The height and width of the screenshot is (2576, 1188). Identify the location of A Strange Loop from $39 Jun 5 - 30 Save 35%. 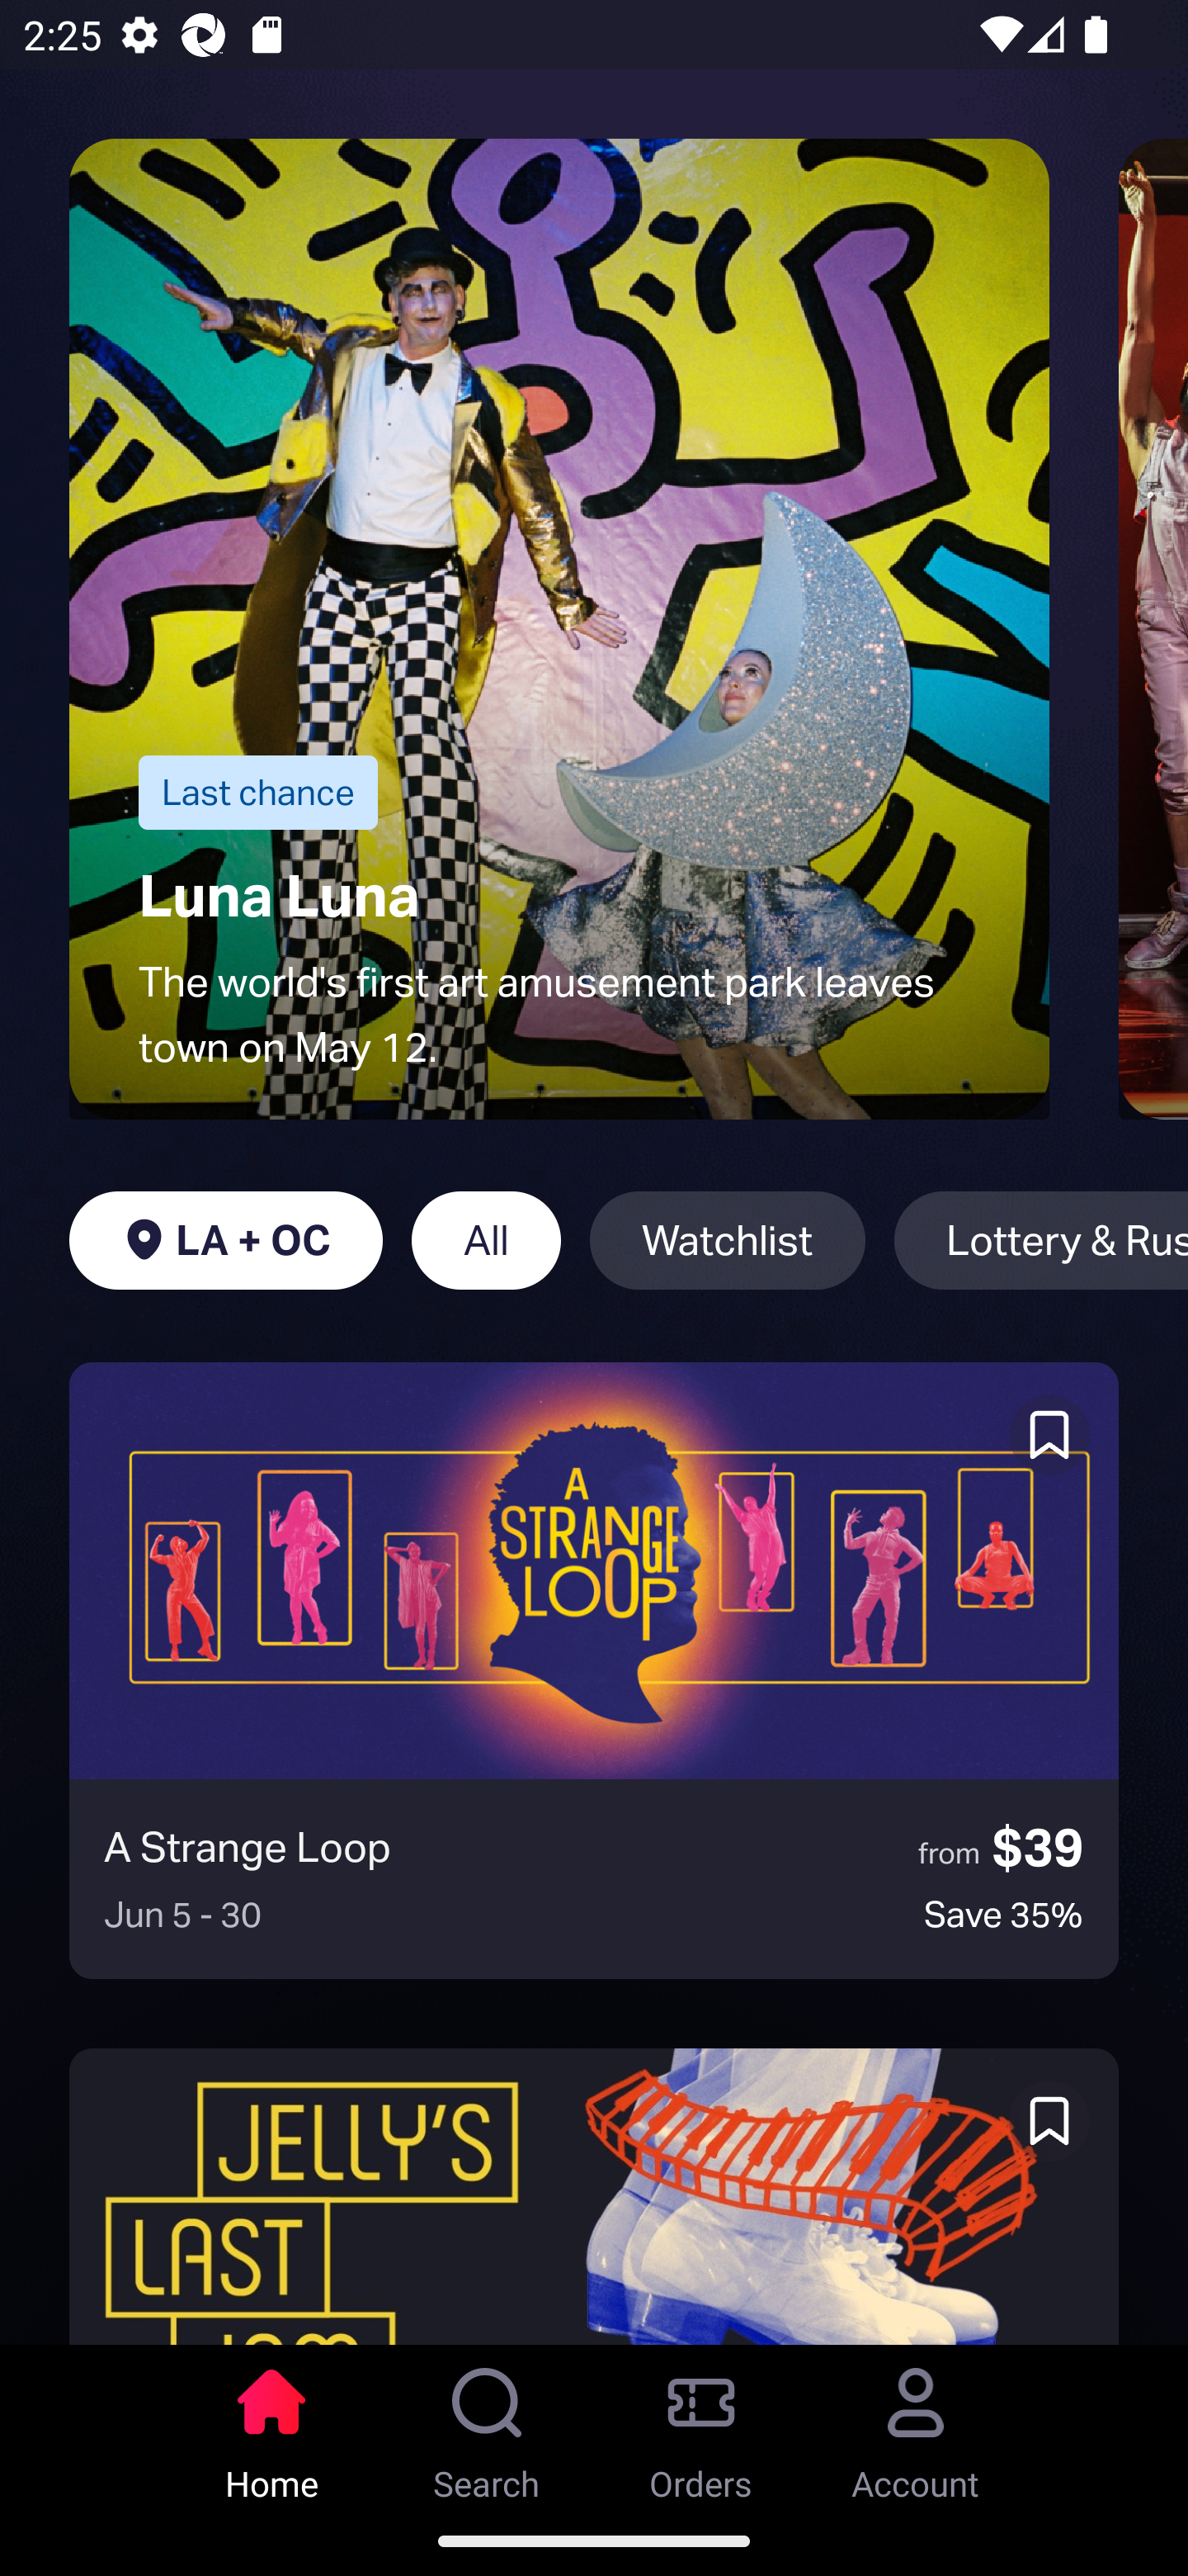
(594, 1670).